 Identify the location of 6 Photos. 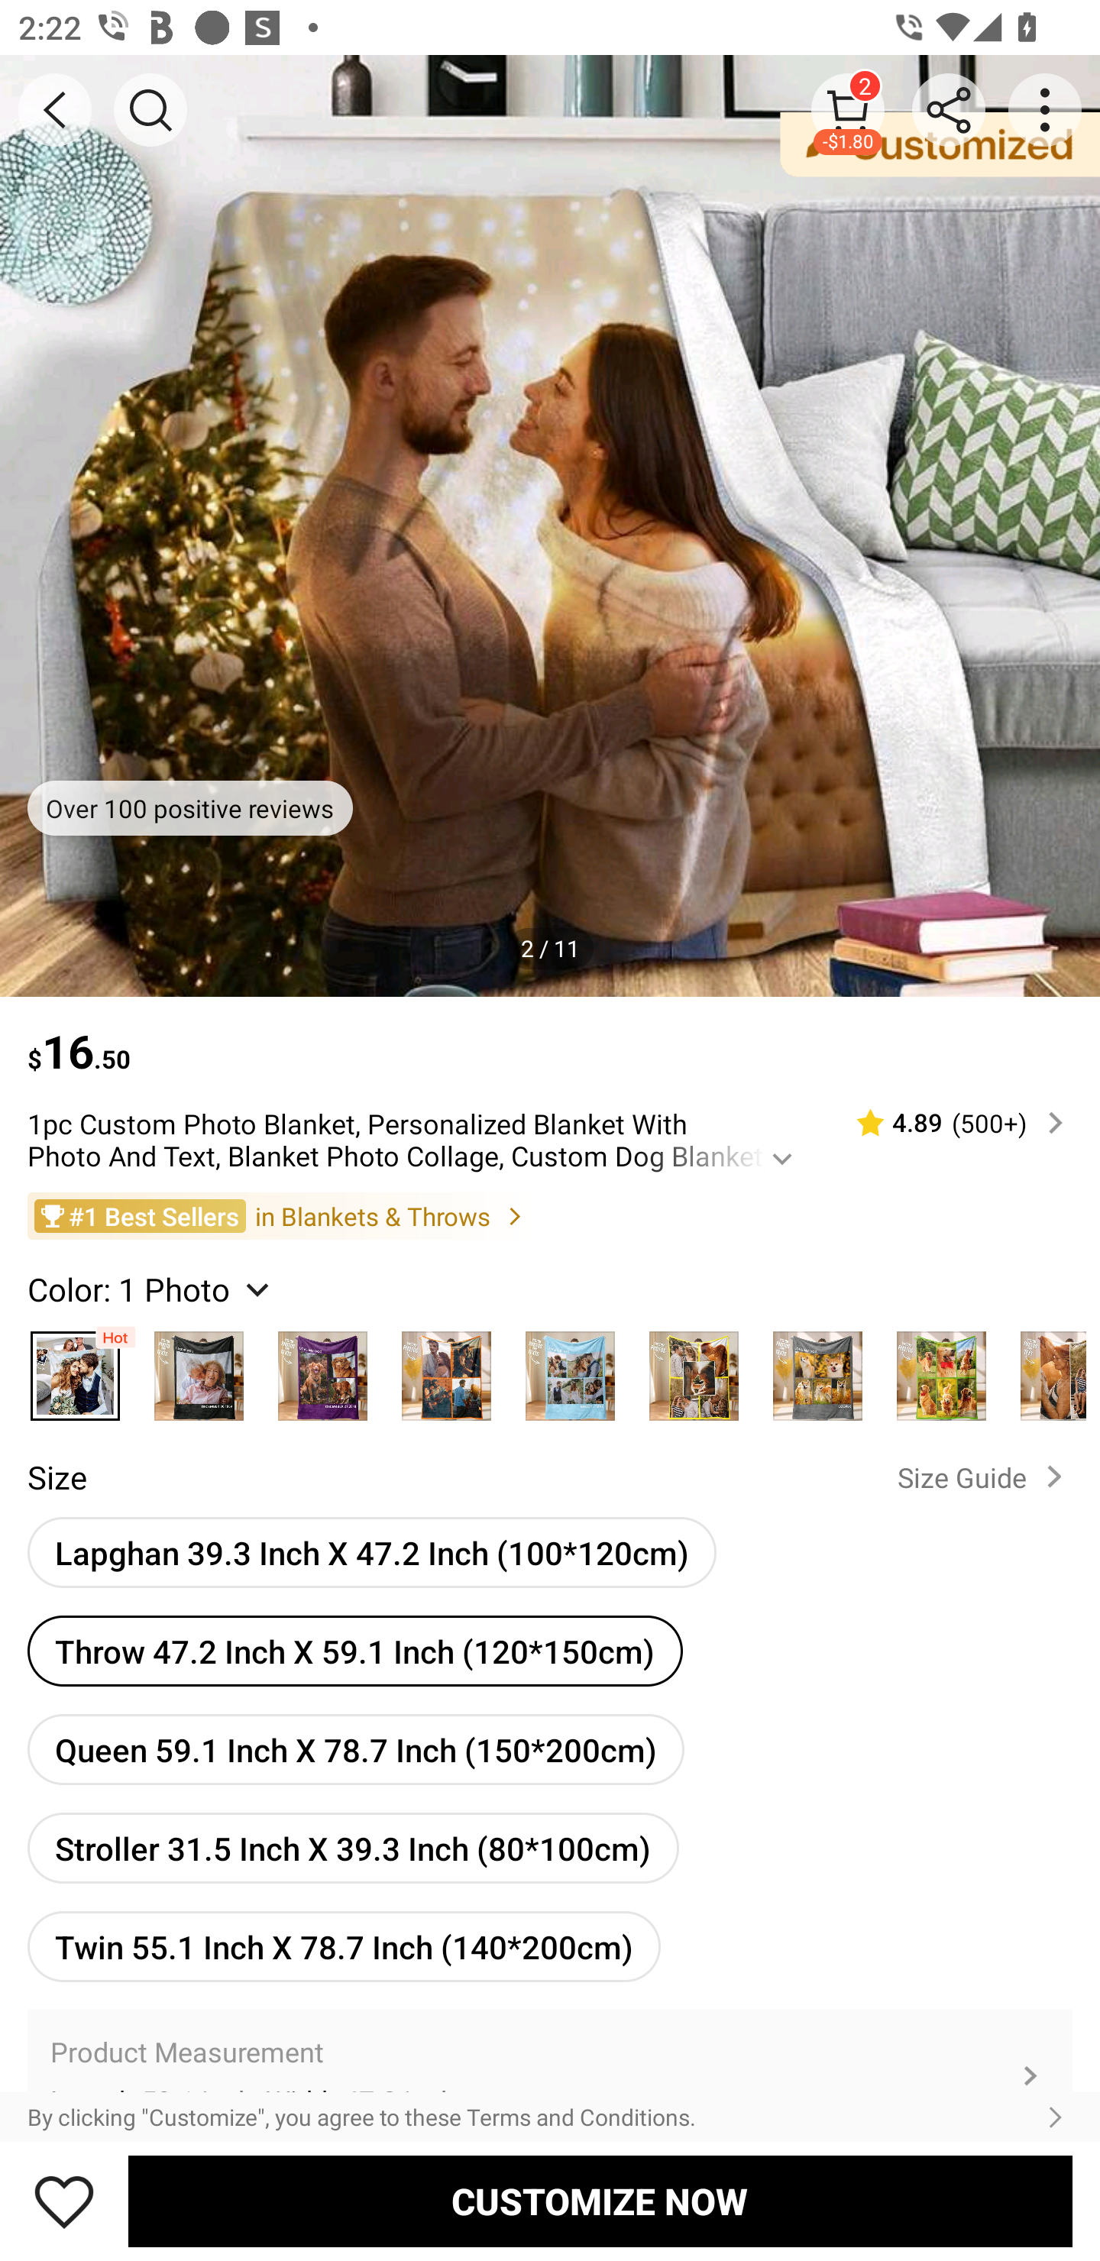
(941, 1369).